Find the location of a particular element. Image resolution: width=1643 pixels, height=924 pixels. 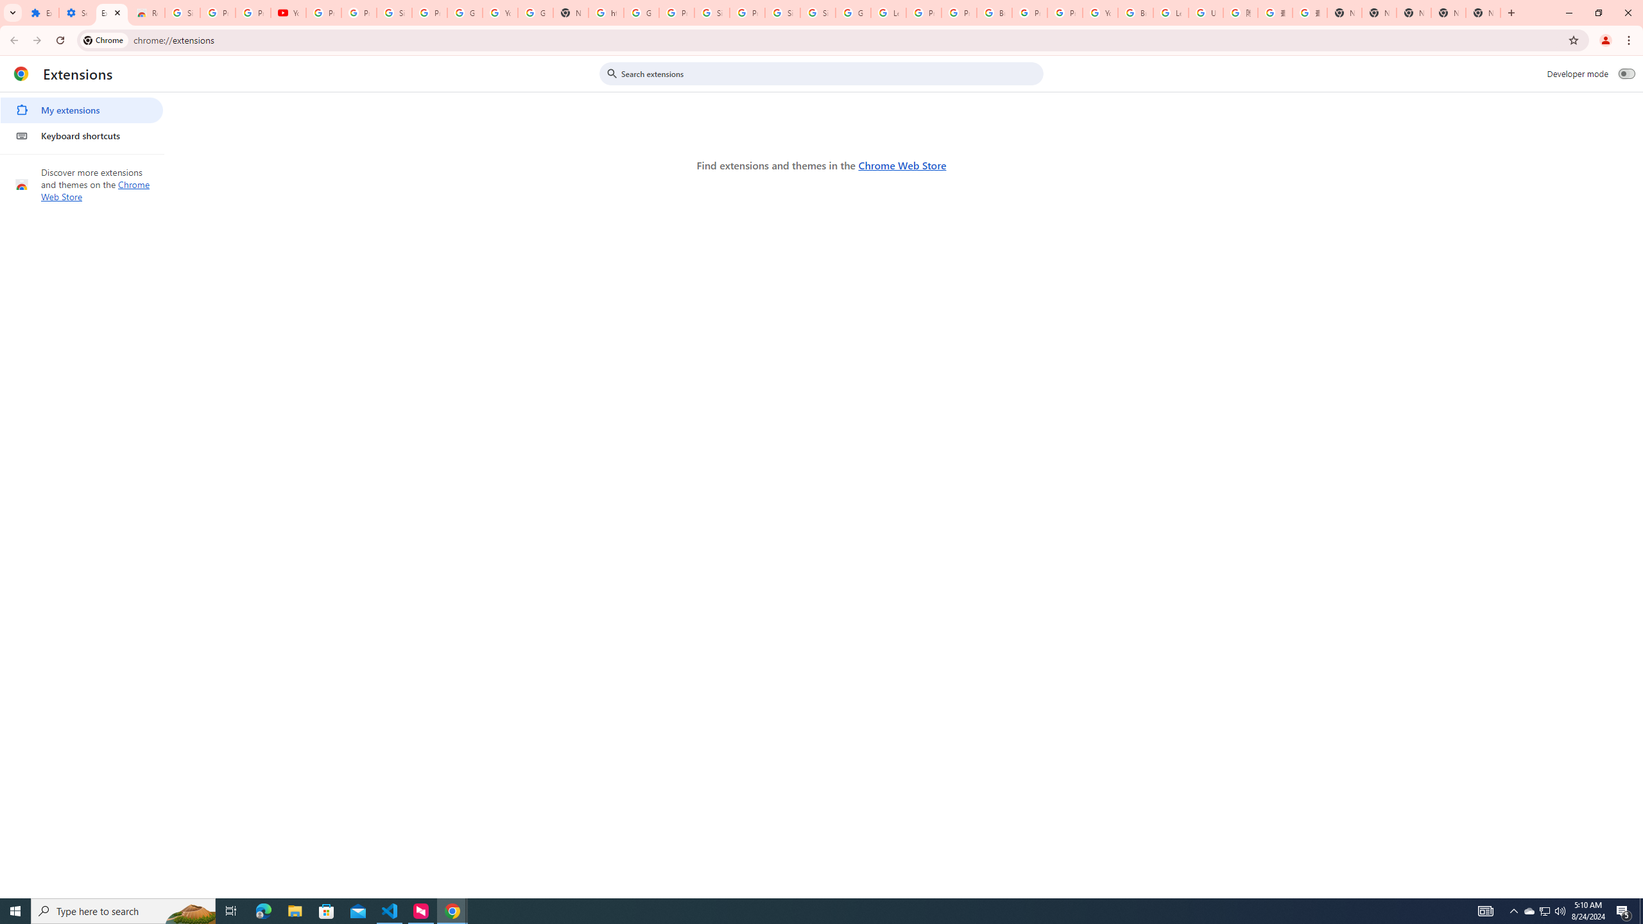

Sign in - Google Accounts is located at coordinates (712, 13).